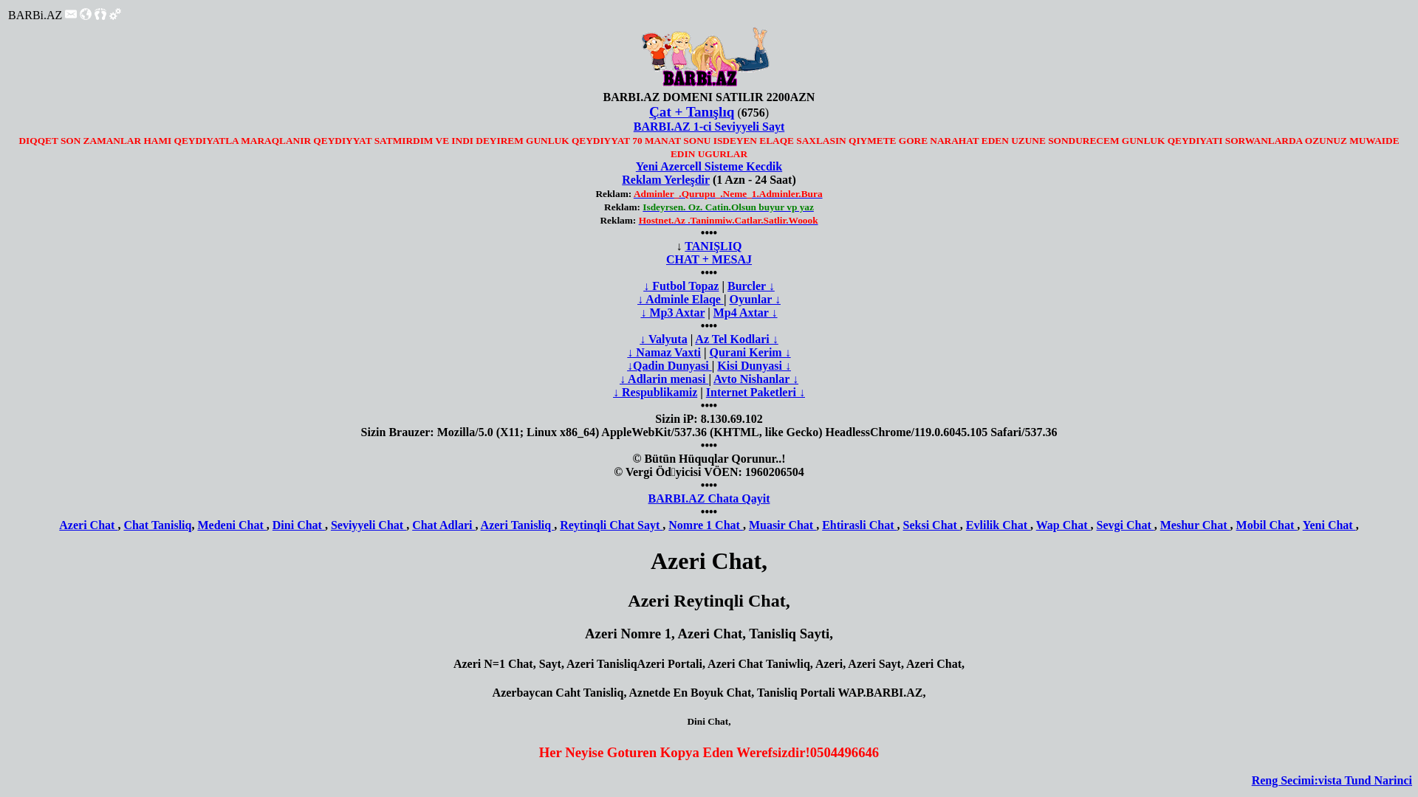 The height and width of the screenshot is (797, 1418). I want to click on Qonaqlar, so click(100, 16).